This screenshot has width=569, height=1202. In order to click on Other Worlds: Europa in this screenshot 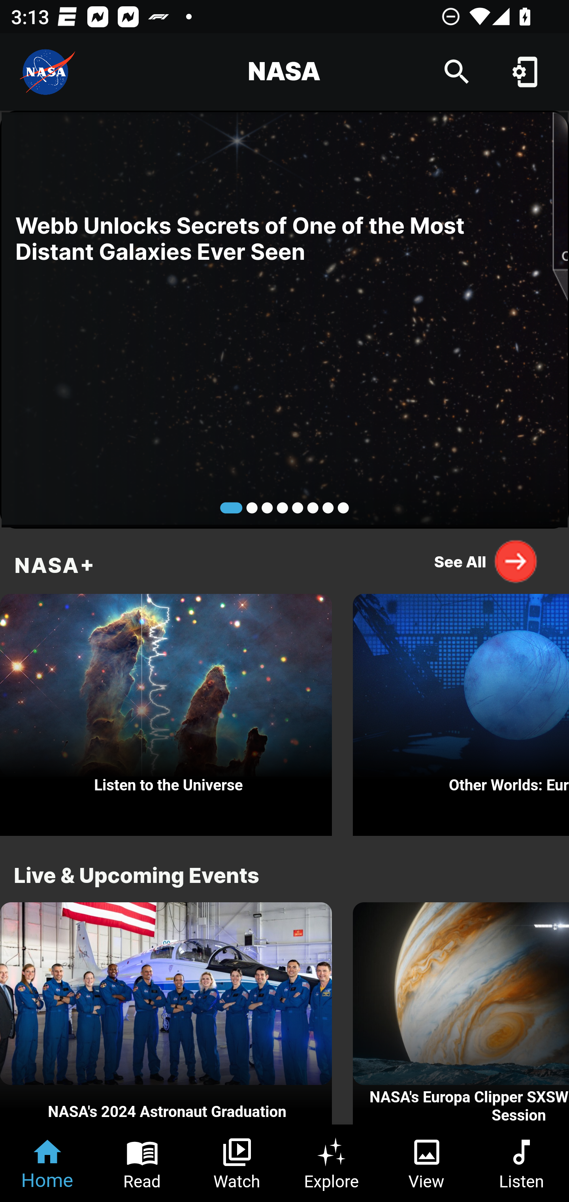, I will do `click(461, 711)`.